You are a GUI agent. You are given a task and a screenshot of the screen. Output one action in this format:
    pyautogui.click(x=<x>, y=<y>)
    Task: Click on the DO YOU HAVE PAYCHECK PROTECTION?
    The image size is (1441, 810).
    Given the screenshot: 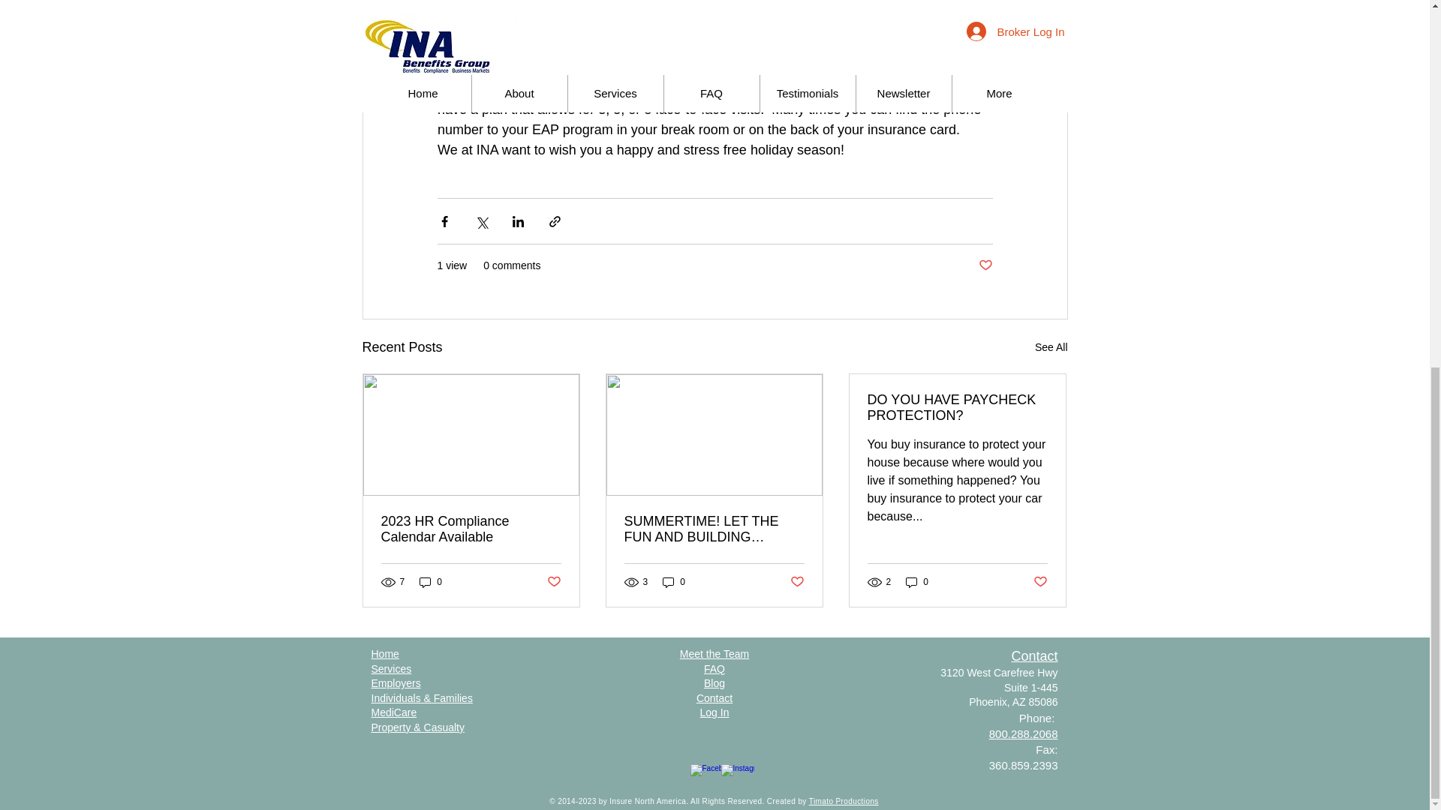 What is the action you would take?
    pyautogui.click(x=957, y=407)
    